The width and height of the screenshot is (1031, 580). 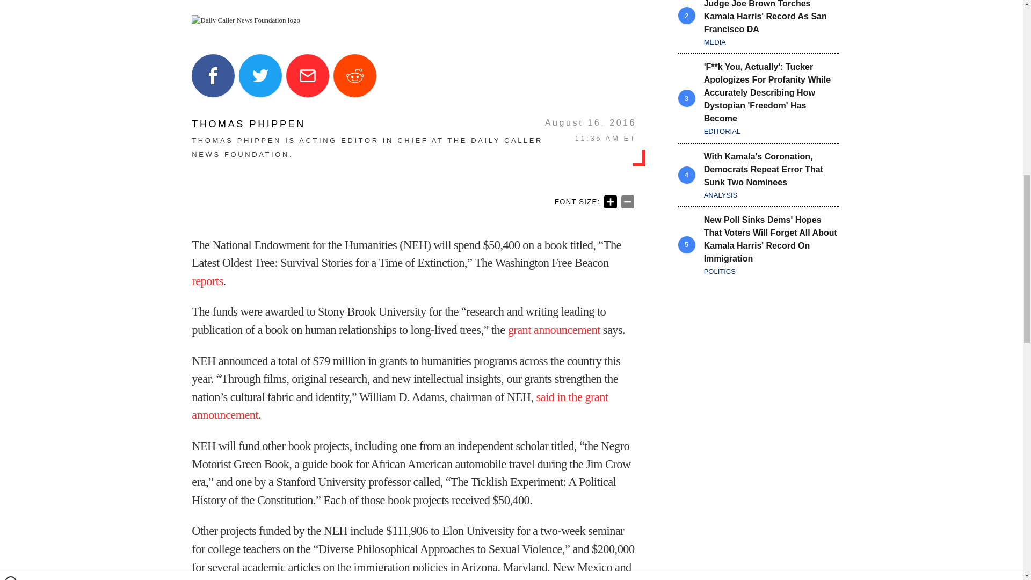 What do you see at coordinates (207, 280) in the screenshot?
I see `reports` at bounding box center [207, 280].